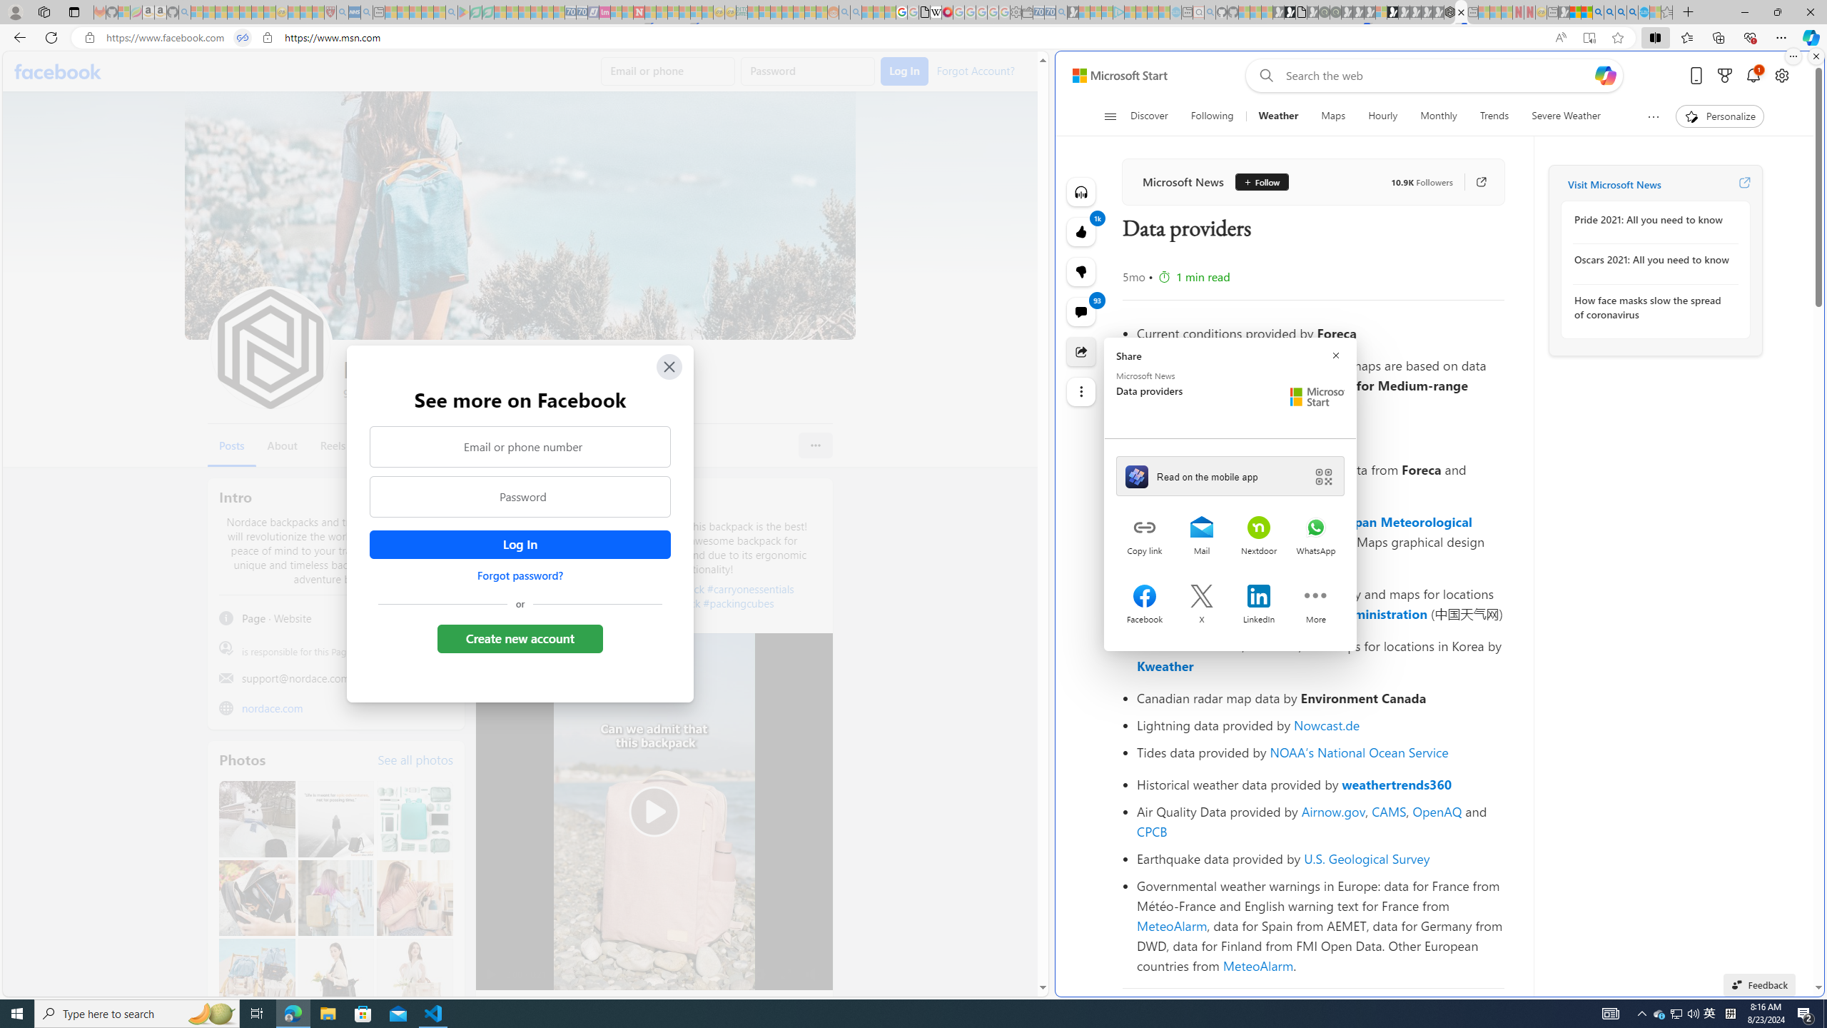 This screenshot has height=1028, width=1827. What do you see at coordinates (974, 70) in the screenshot?
I see `Forgot Account?` at bounding box center [974, 70].